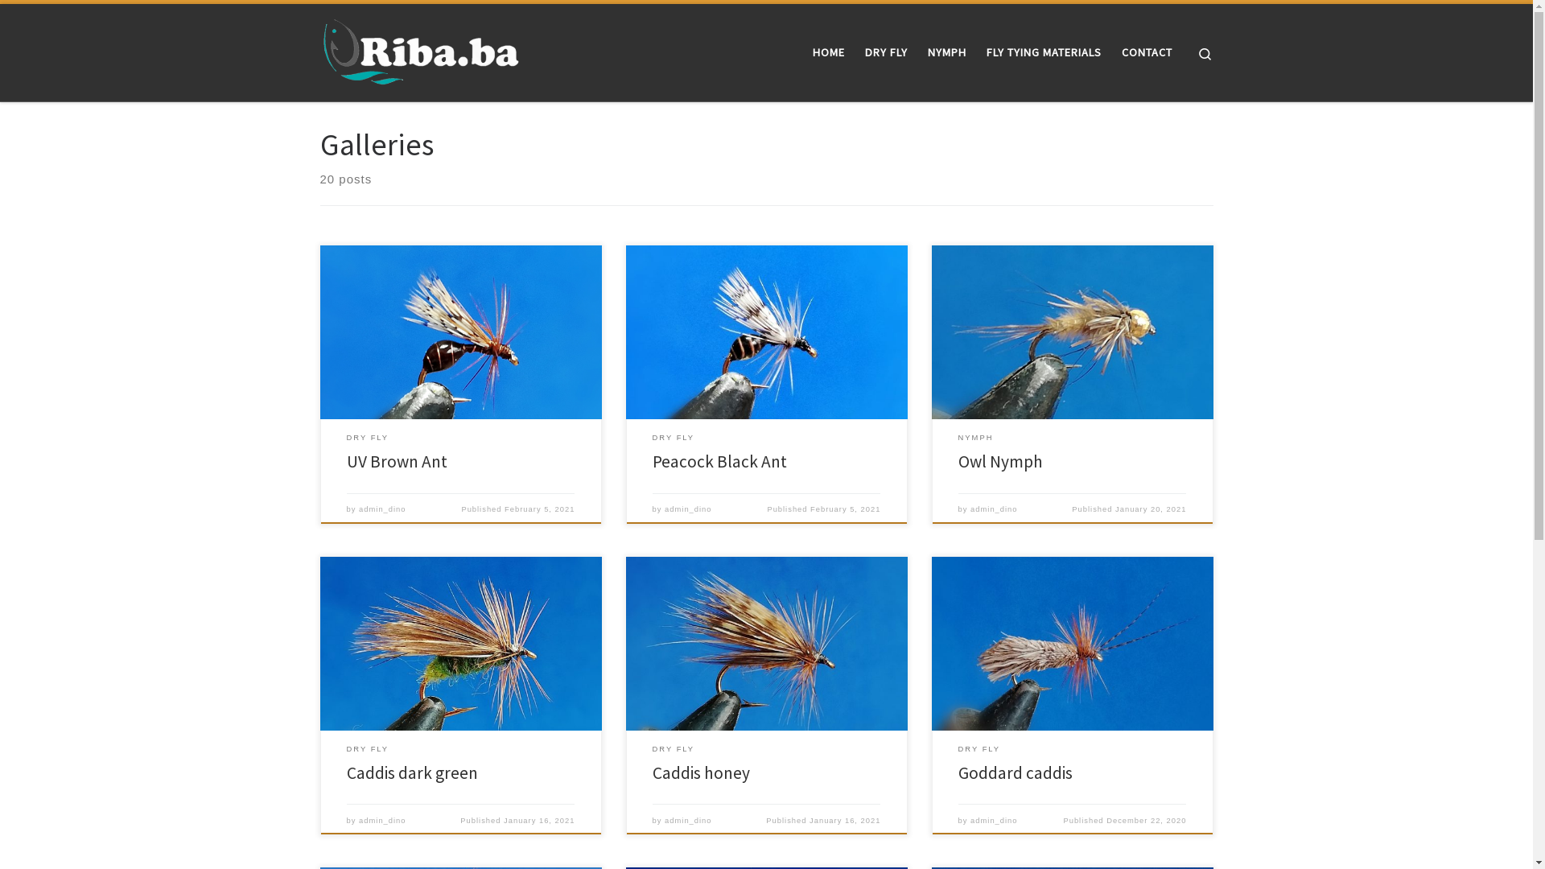 The width and height of the screenshot is (1545, 869). I want to click on February 5, 2021, so click(539, 509).